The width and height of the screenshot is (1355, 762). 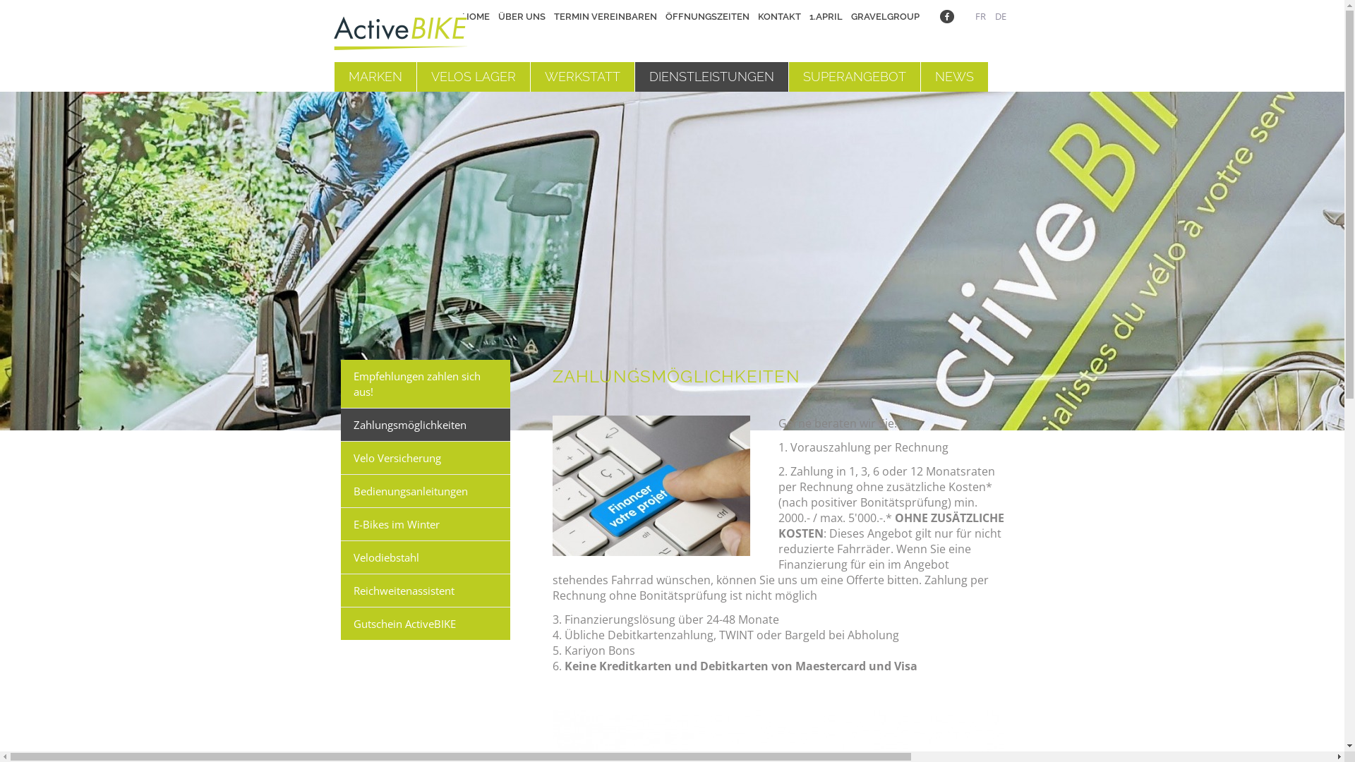 I want to click on Bedienungsanleitungen, so click(x=425, y=491).